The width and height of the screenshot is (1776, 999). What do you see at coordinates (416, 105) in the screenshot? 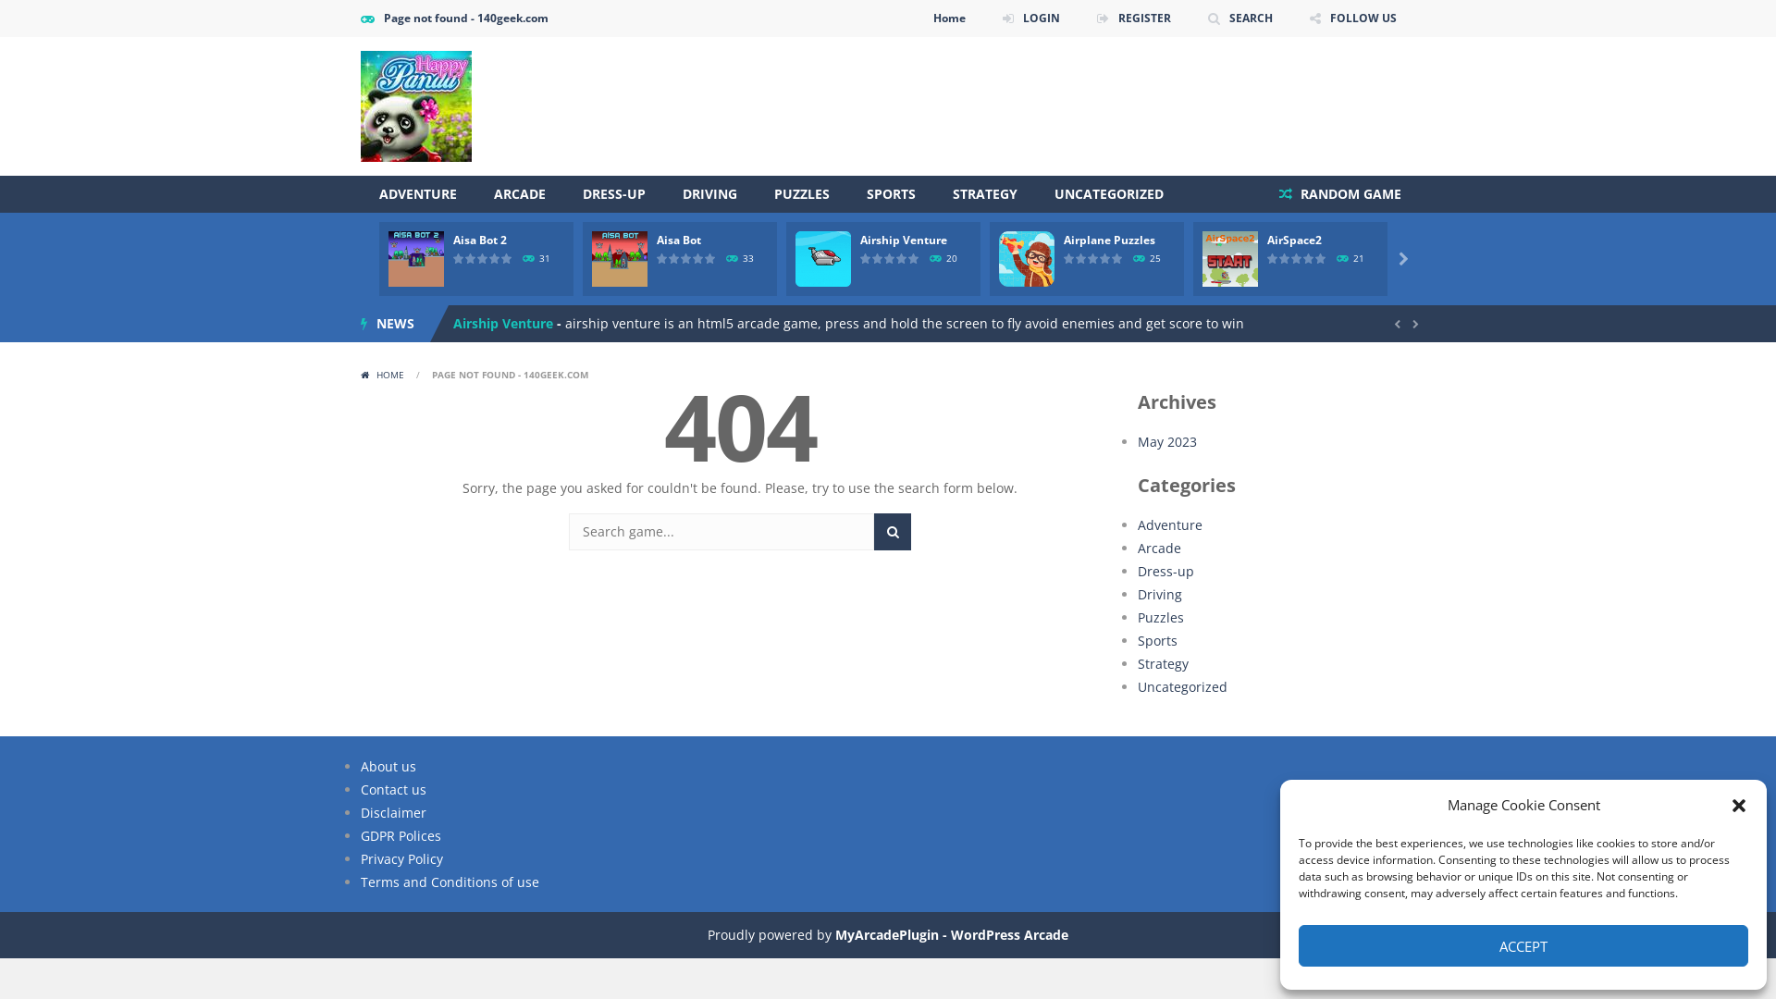
I see `140geek.com` at bounding box center [416, 105].